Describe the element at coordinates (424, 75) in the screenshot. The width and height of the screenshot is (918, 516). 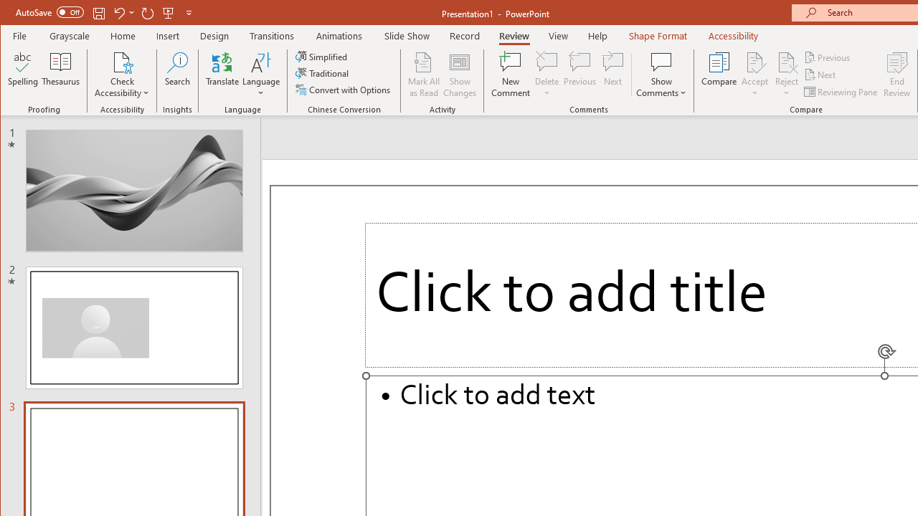
I see `Mark All as Read` at that location.